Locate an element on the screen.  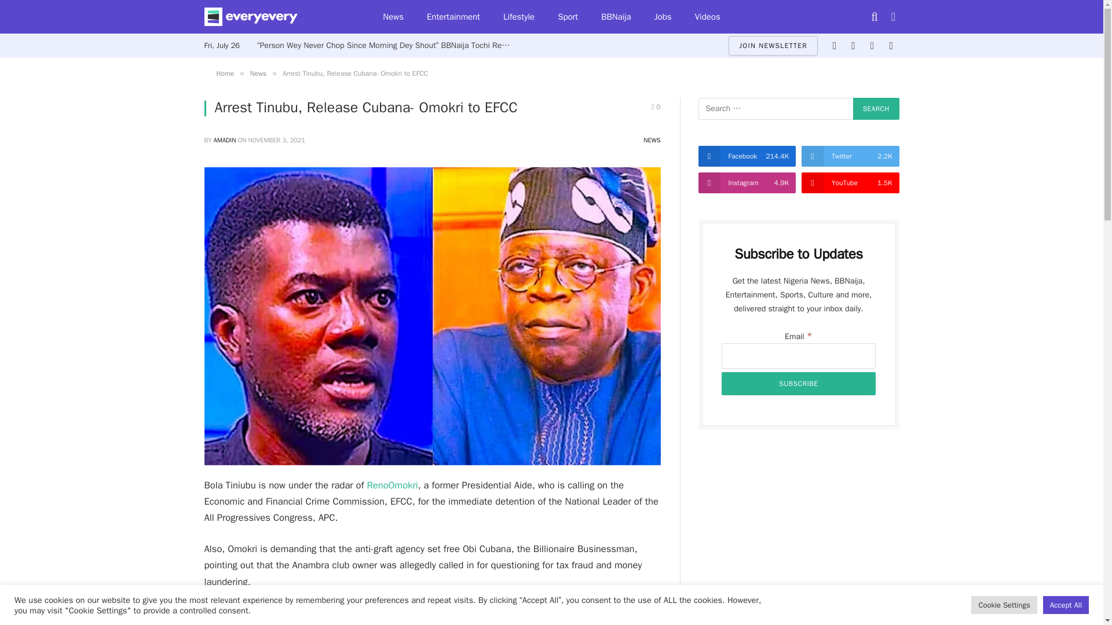
Instagram is located at coordinates (872, 46).